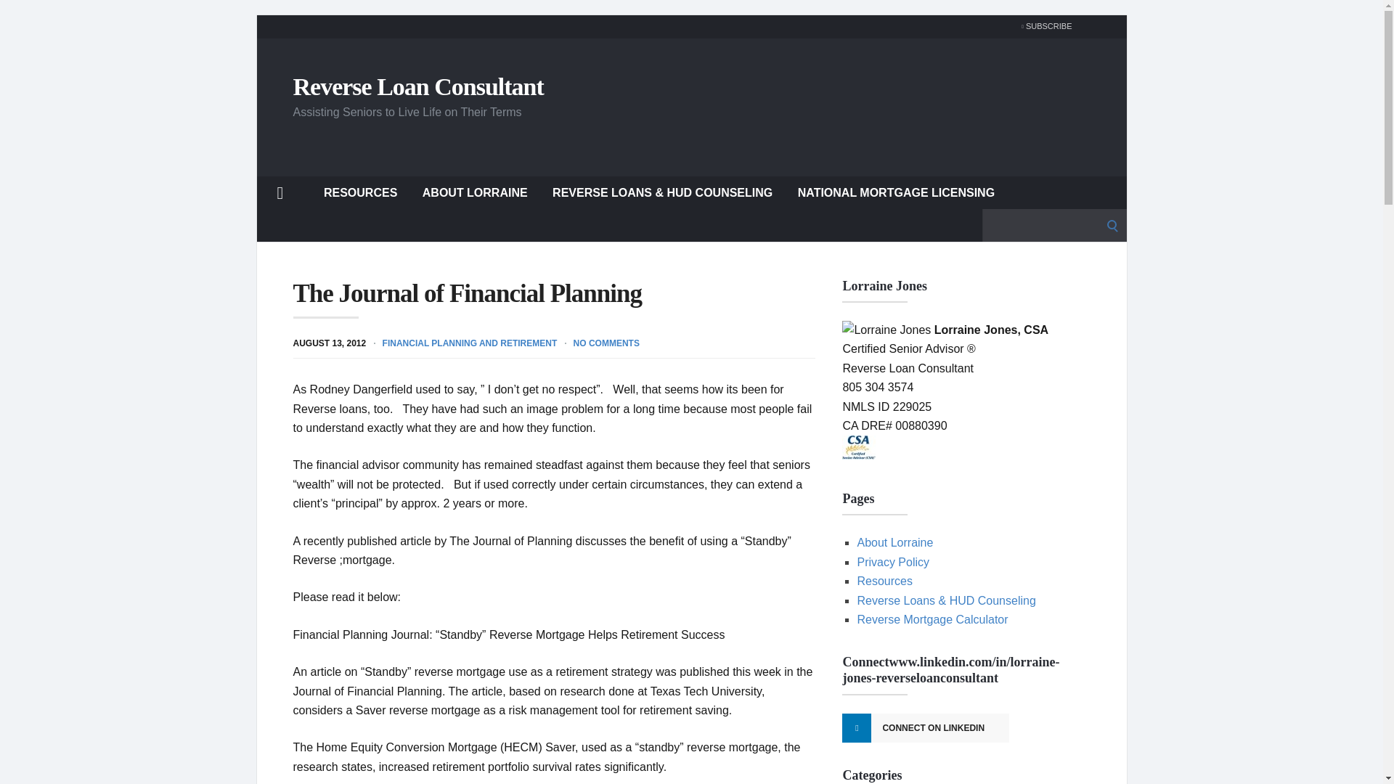 This screenshot has height=784, width=1394. I want to click on Privacy Policy, so click(893, 562).